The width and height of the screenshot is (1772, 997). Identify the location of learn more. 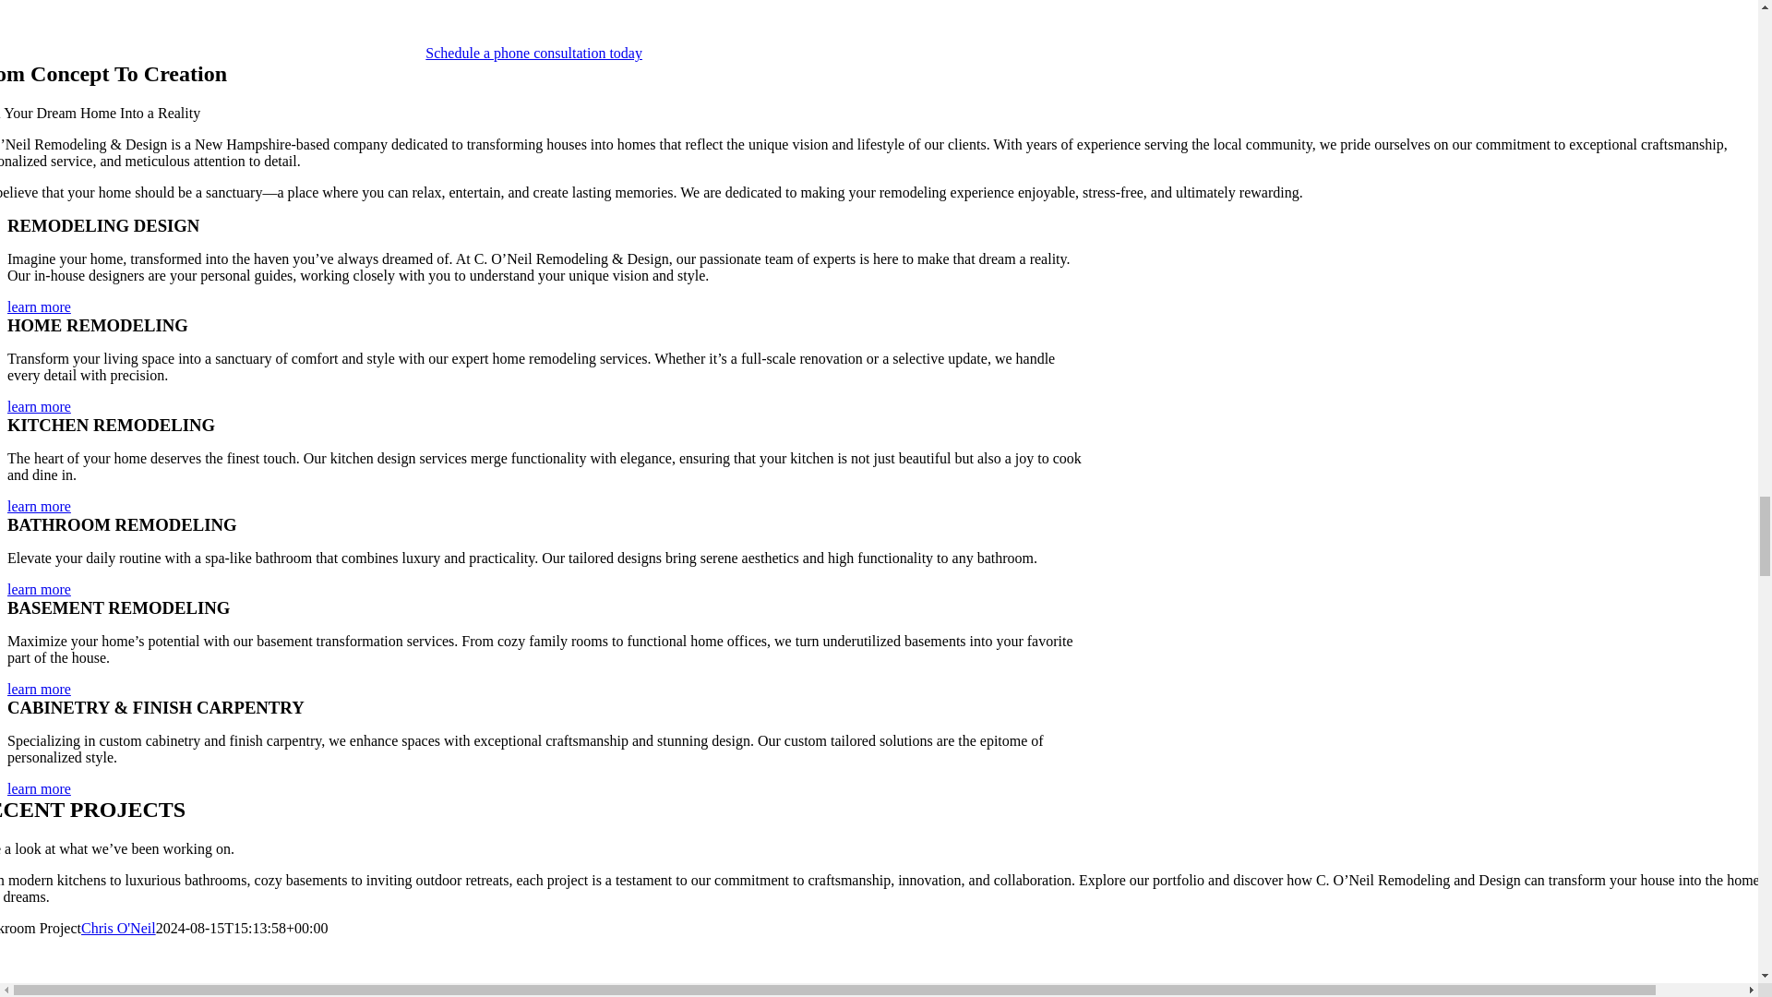
(39, 689).